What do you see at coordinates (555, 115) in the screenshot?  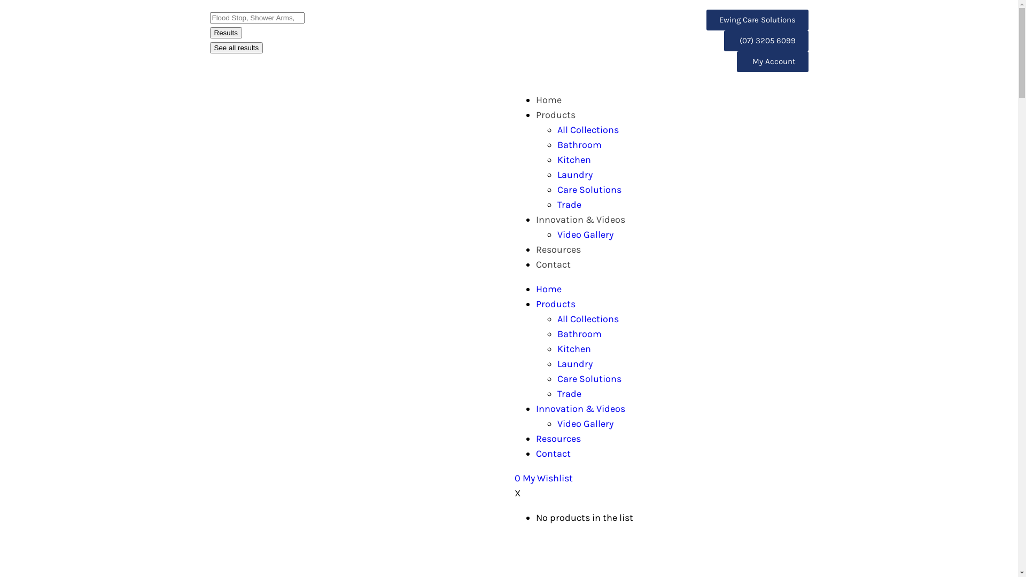 I see `Products` at bounding box center [555, 115].